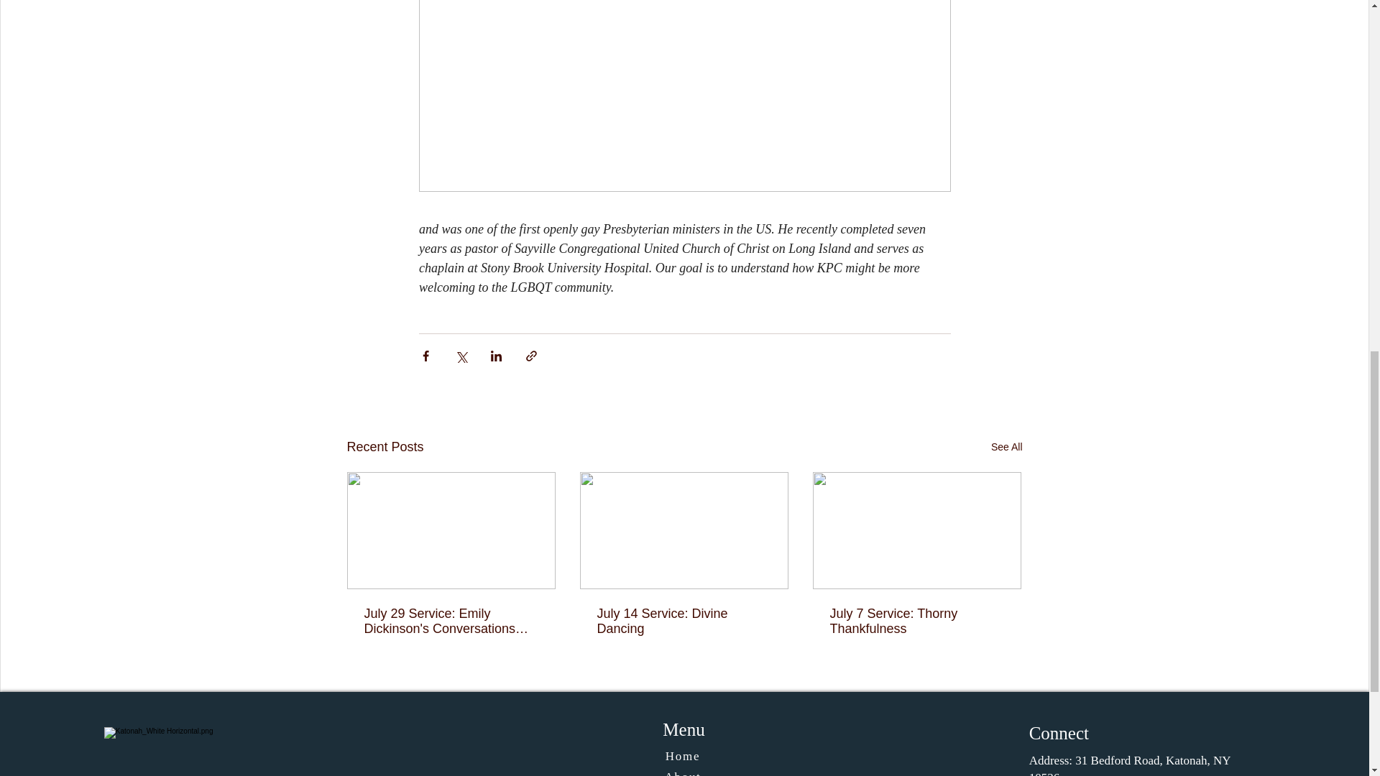 The height and width of the screenshot is (776, 1380). What do you see at coordinates (1006, 447) in the screenshot?
I see `See All` at bounding box center [1006, 447].